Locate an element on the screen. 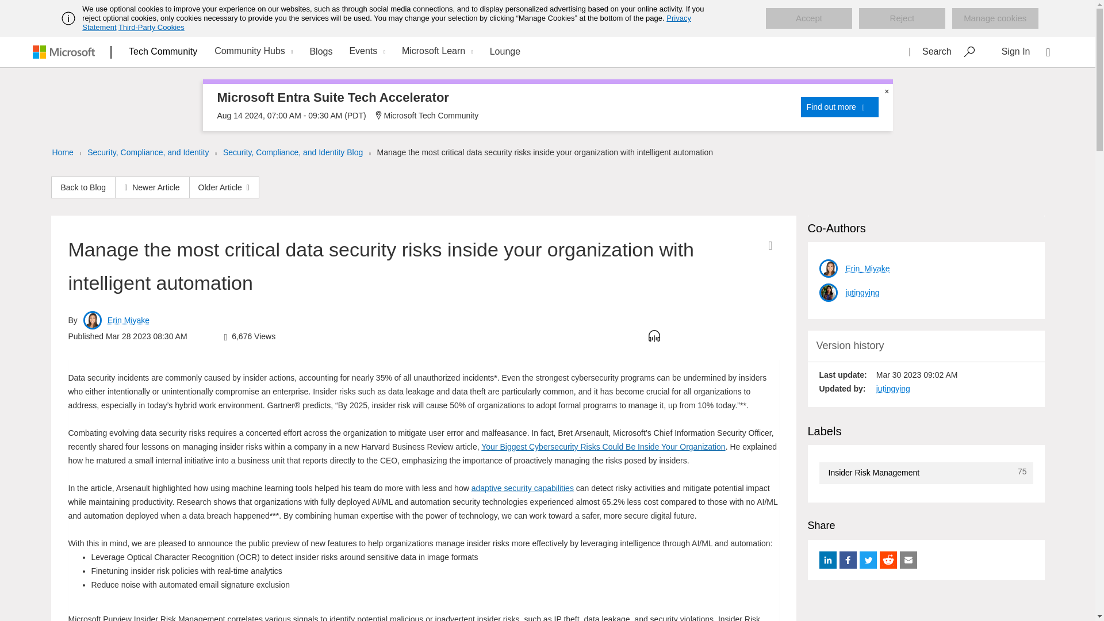 This screenshot has width=1104, height=621. Community Hubs is located at coordinates (252, 52).